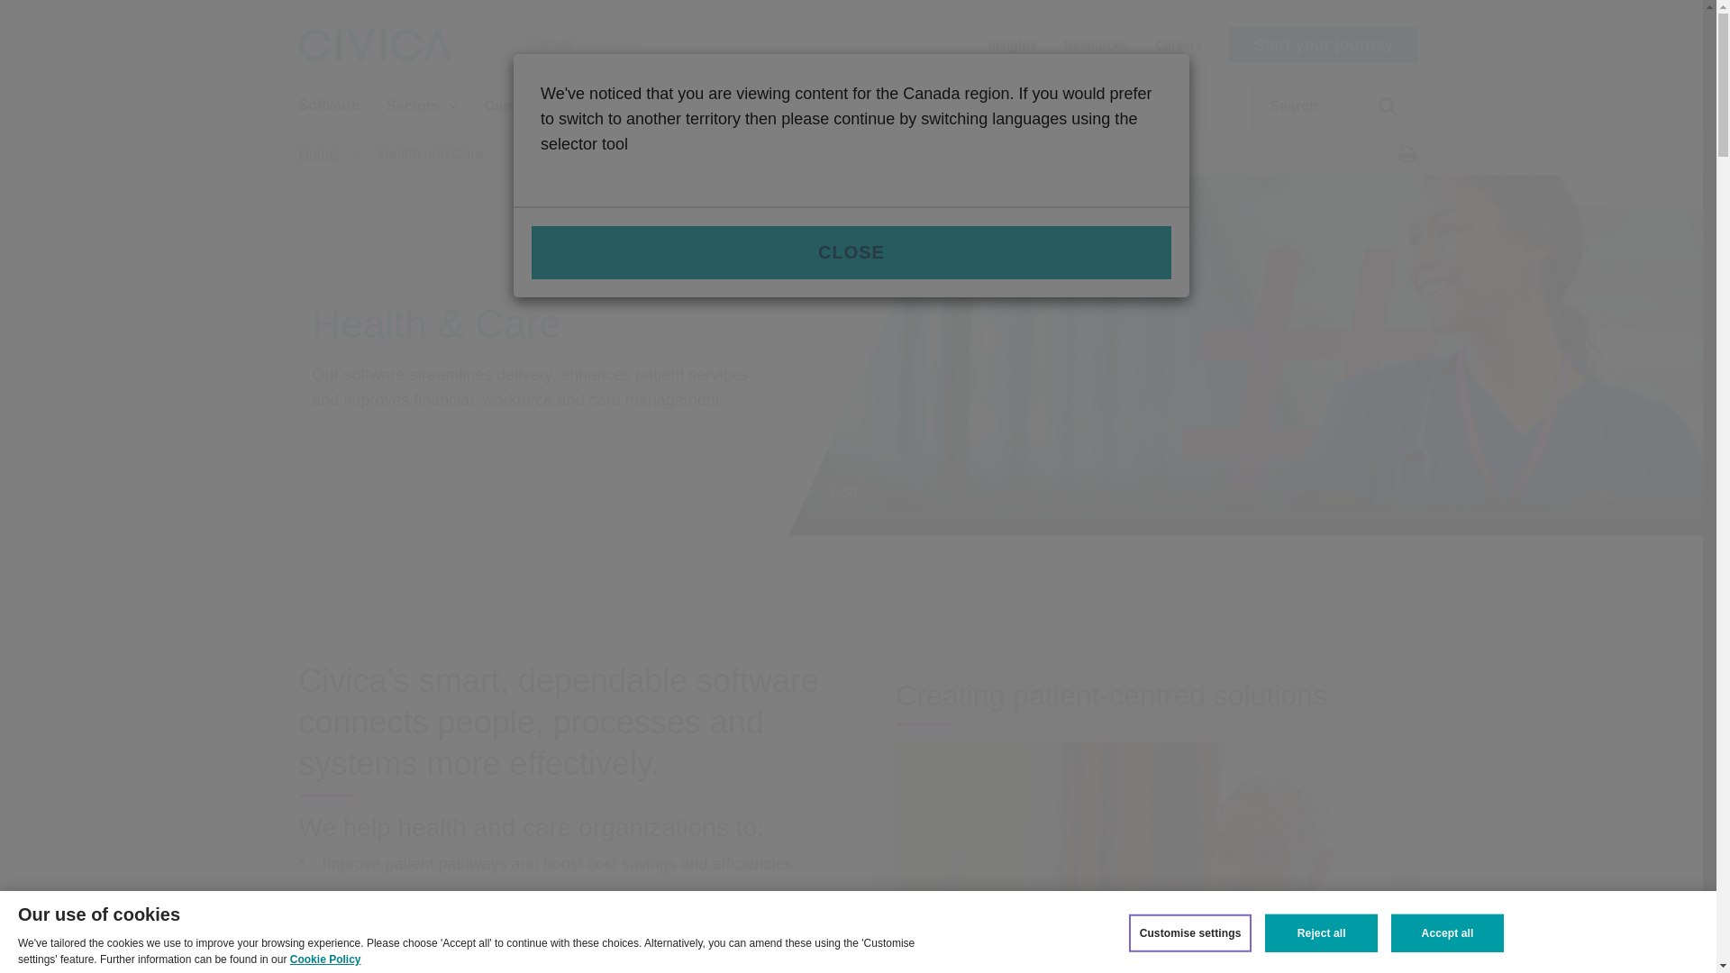 The height and width of the screenshot is (973, 1730). I want to click on Start your journey, so click(1323, 45).